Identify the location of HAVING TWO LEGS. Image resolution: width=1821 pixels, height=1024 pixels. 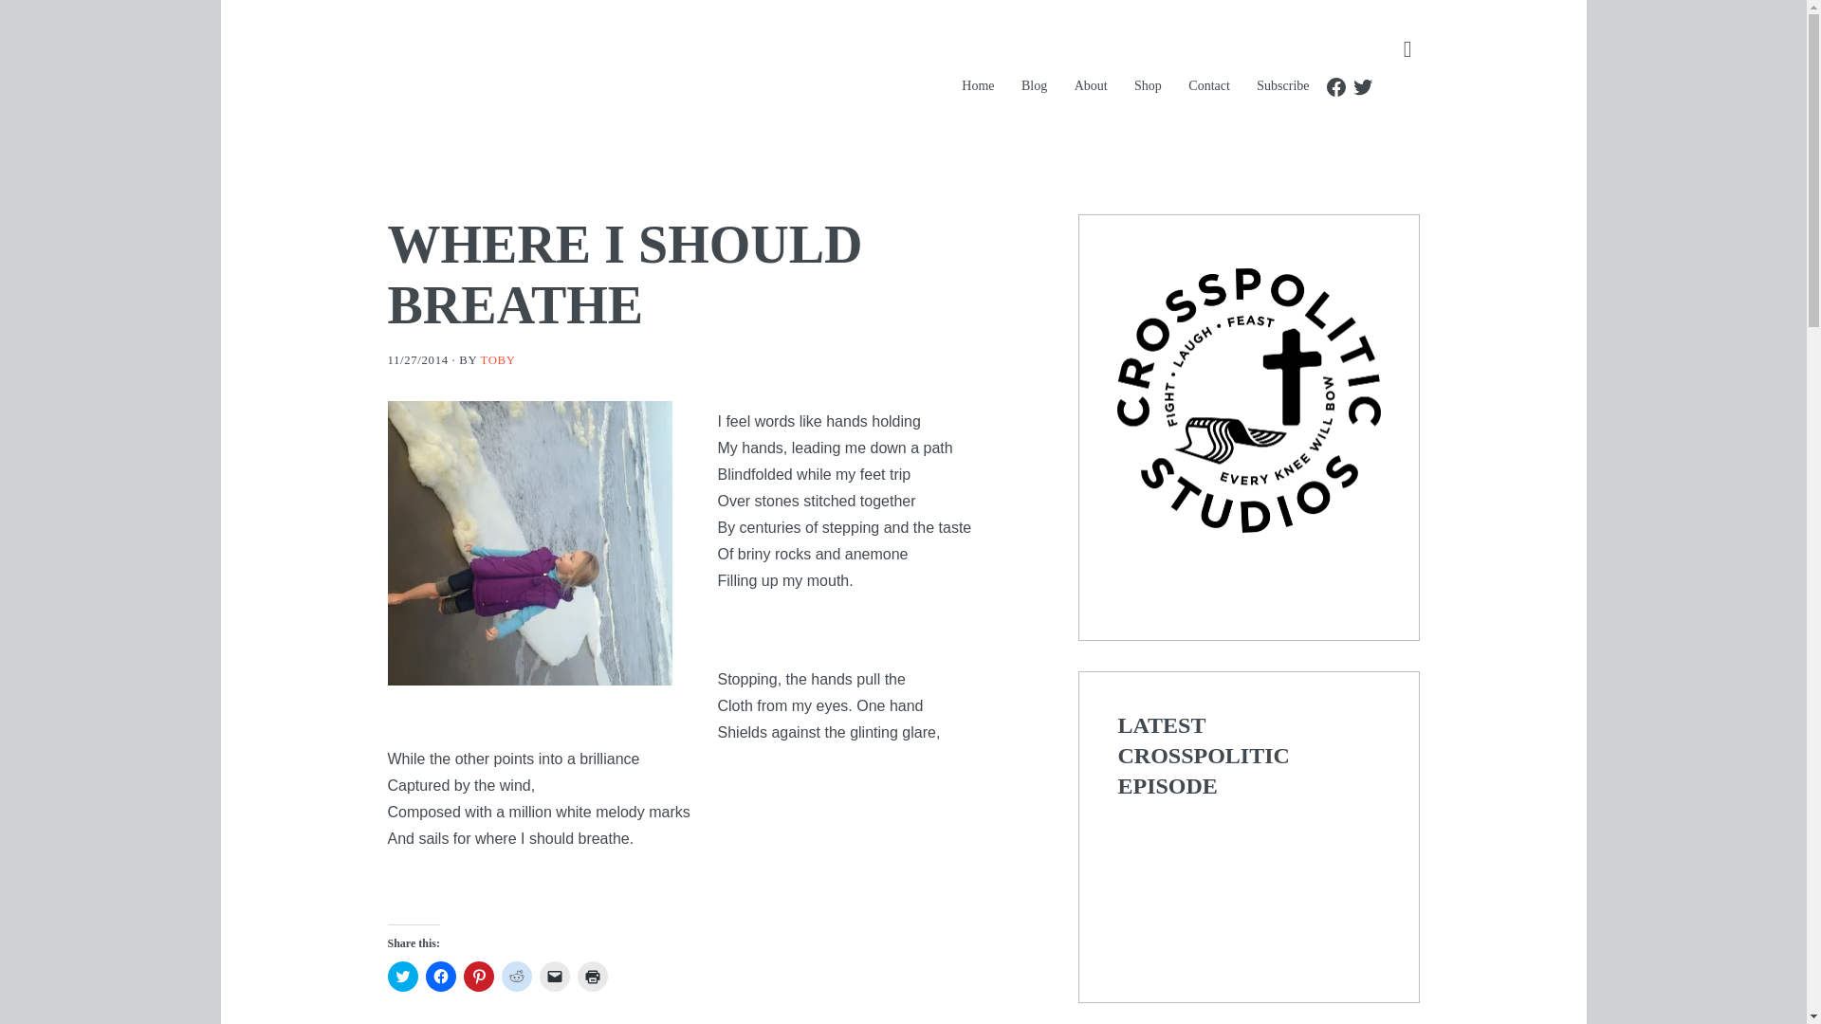
(668, 76).